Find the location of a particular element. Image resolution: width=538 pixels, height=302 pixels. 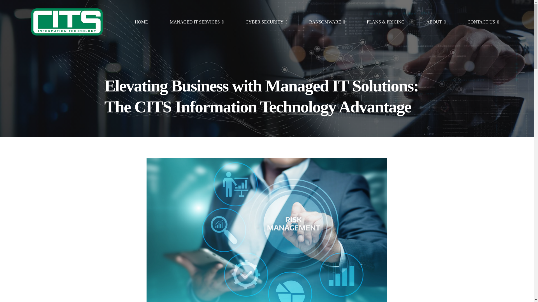

ABOUT is located at coordinates (436, 22).